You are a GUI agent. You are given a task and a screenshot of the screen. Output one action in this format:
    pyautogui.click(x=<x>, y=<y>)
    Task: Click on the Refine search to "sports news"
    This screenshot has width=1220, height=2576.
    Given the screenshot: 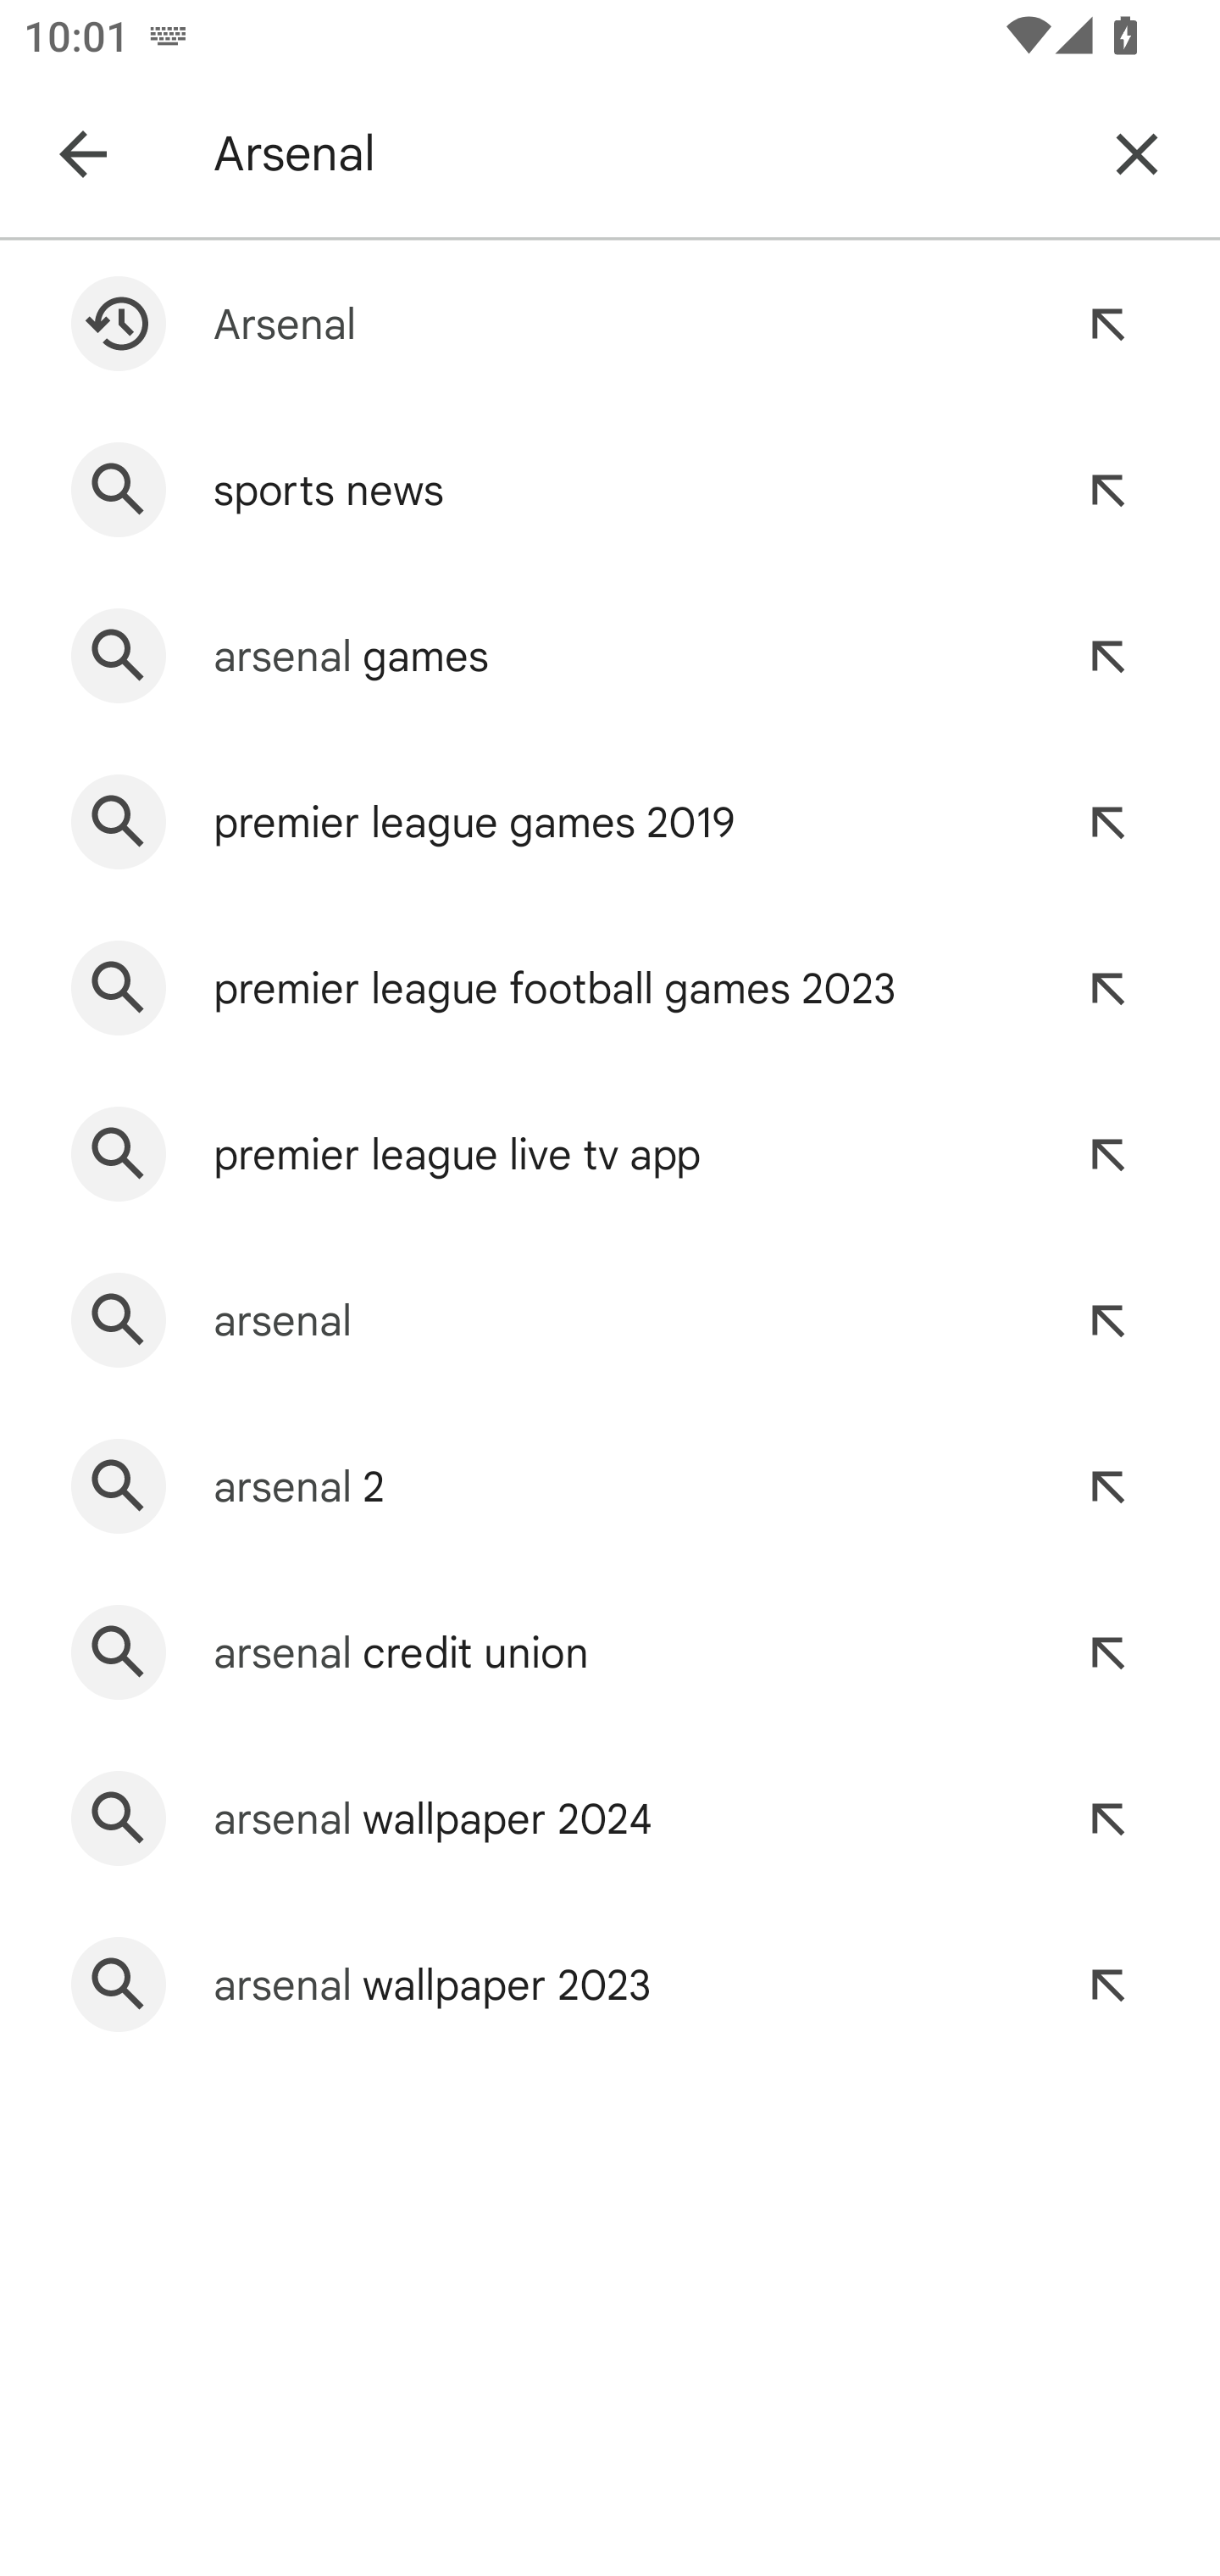 What is the action you would take?
    pyautogui.click(x=1106, y=489)
    